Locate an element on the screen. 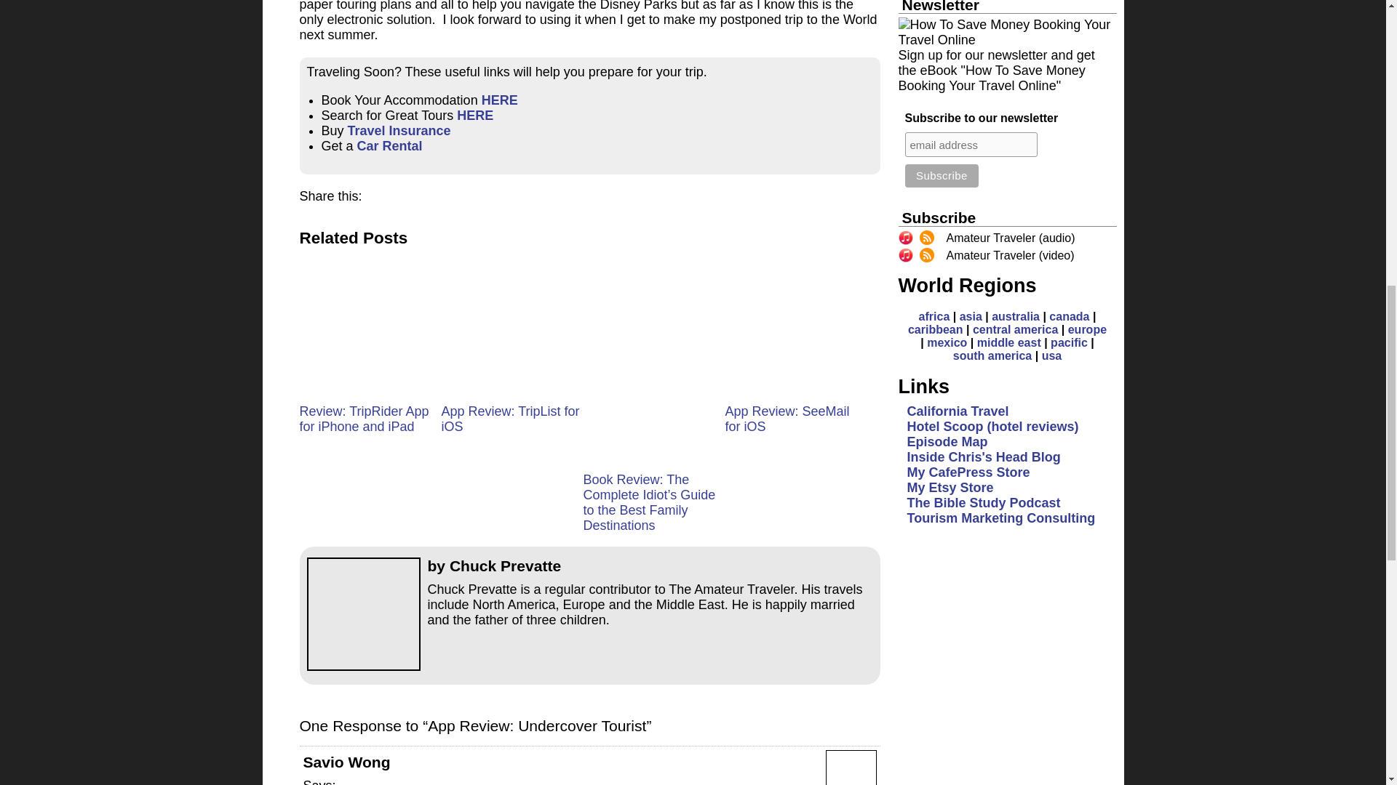 Image resolution: width=1397 pixels, height=785 pixels. HERE is located at coordinates (474, 115).